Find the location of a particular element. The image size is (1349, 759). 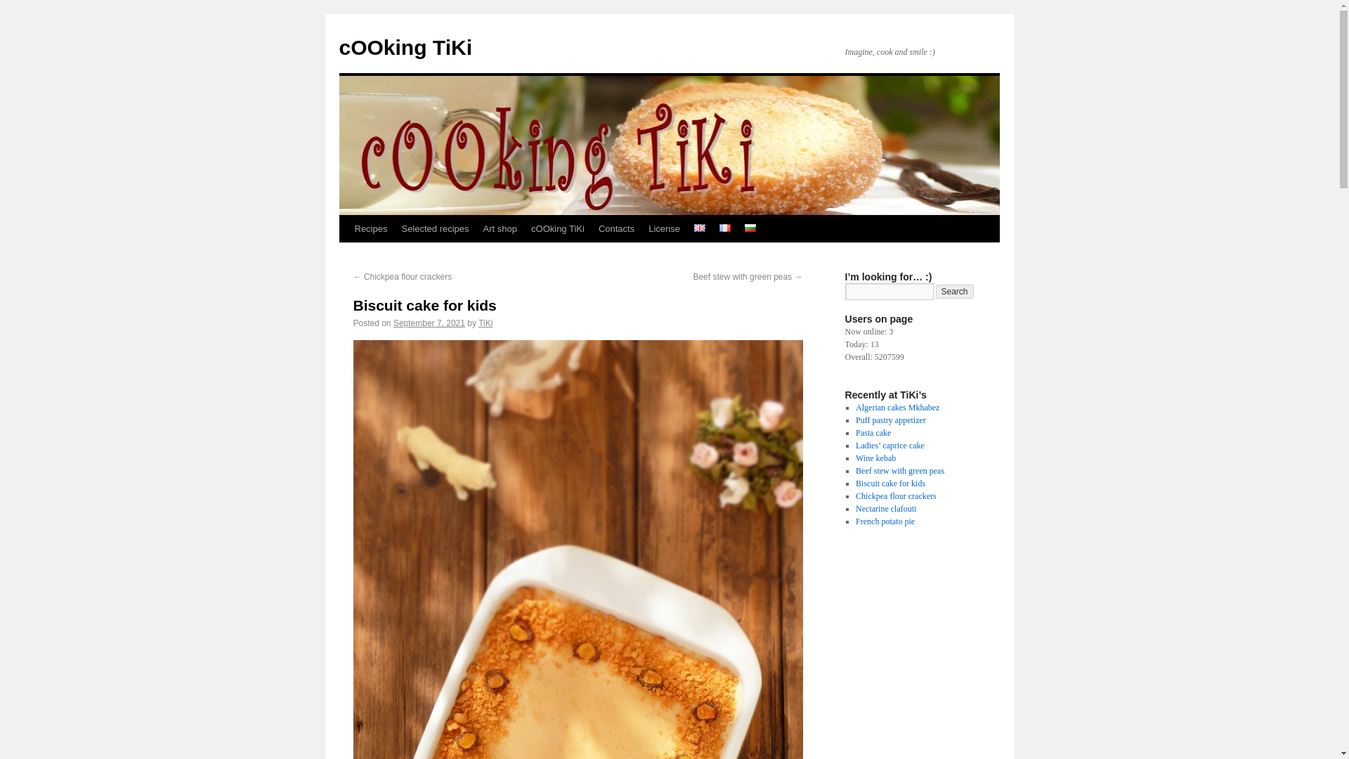

View all posts by TiKi is located at coordinates (485, 323).